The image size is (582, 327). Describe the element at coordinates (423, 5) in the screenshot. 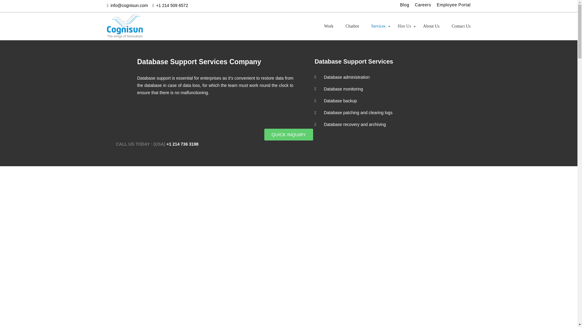

I see `Careers` at that location.